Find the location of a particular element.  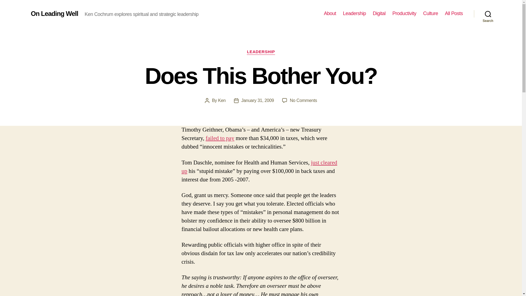

Digital is located at coordinates (379, 13).